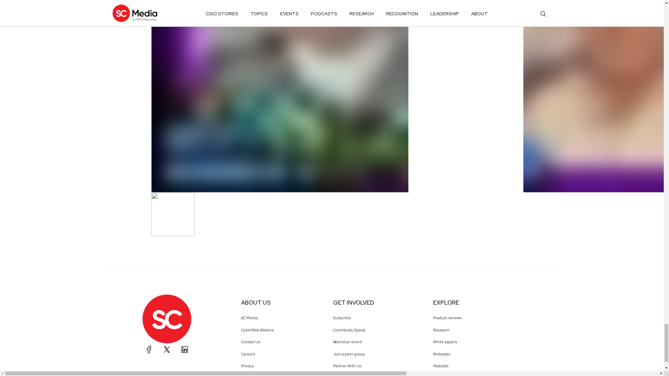  Describe the element at coordinates (167, 350) in the screenshot. I see `SCMagazine on Twitter` at that location.